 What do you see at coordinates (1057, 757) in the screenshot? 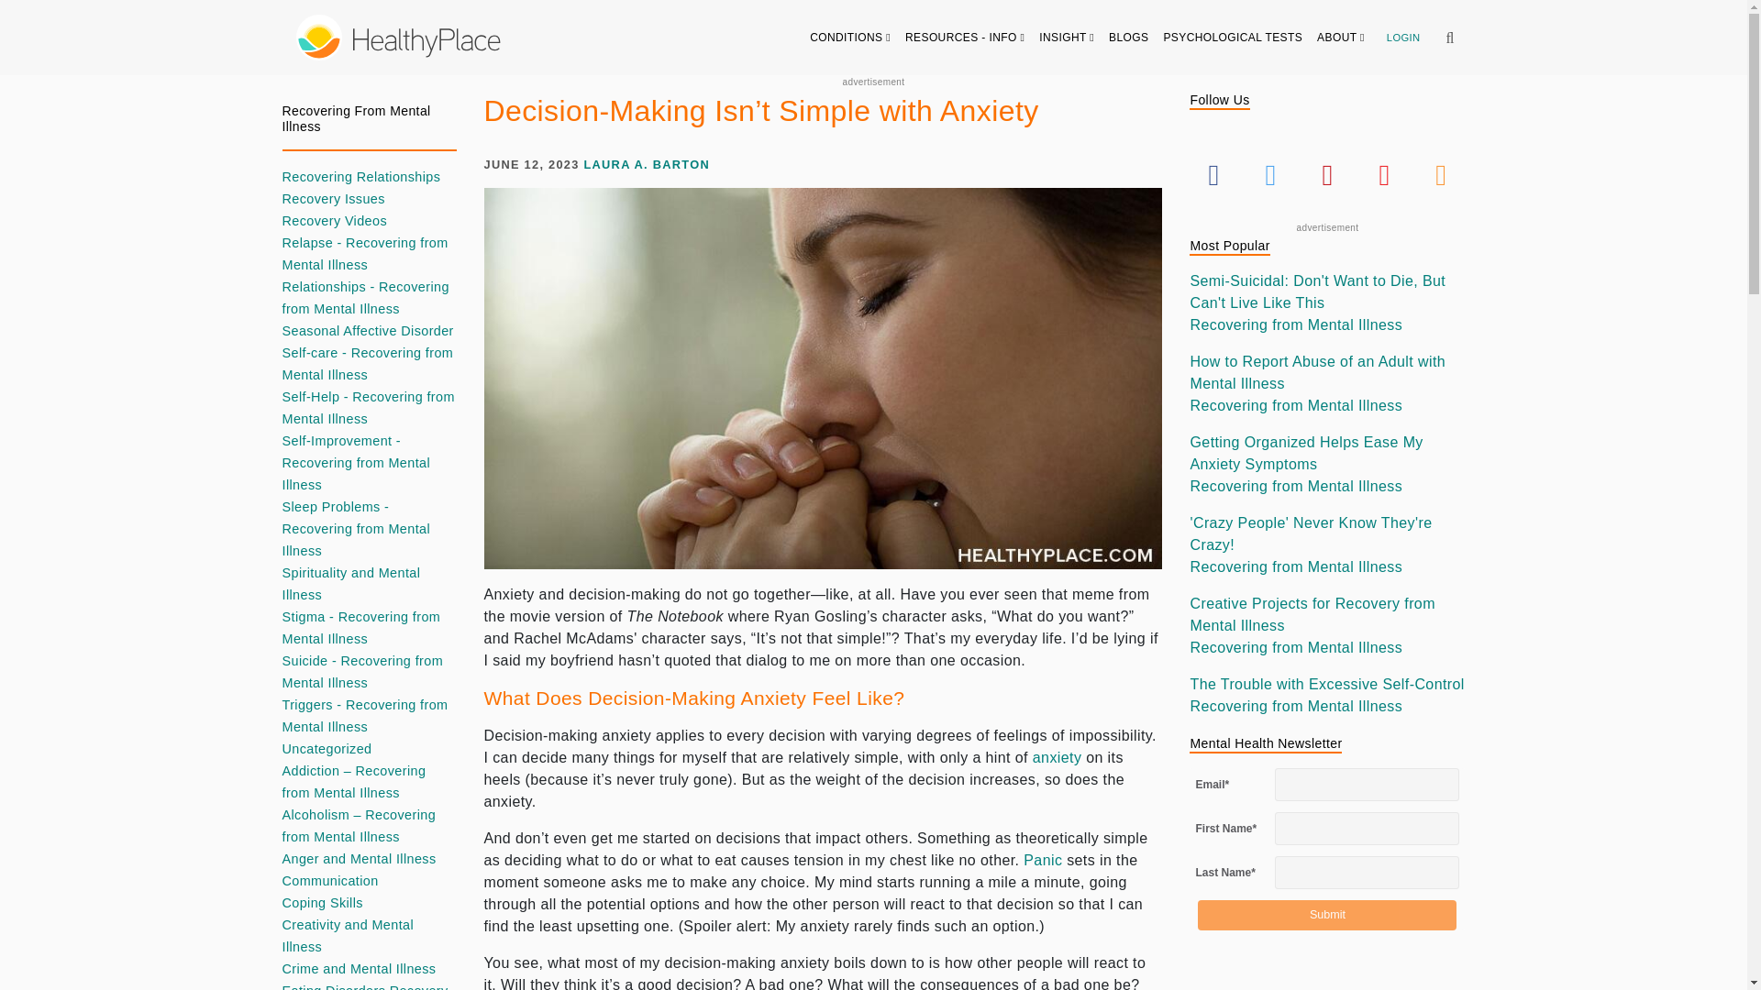
I see `What Is Anxiety, Really? Anxiety Definition` at bounding box center [1057, 757].